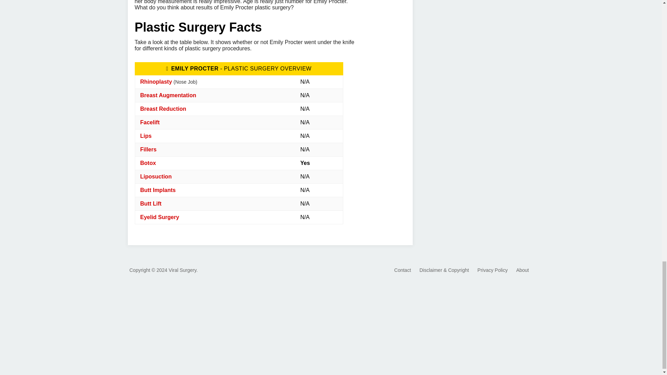 This screenshot has width=667, height=375. I want to click on Butt Lift, so click(151, 203).